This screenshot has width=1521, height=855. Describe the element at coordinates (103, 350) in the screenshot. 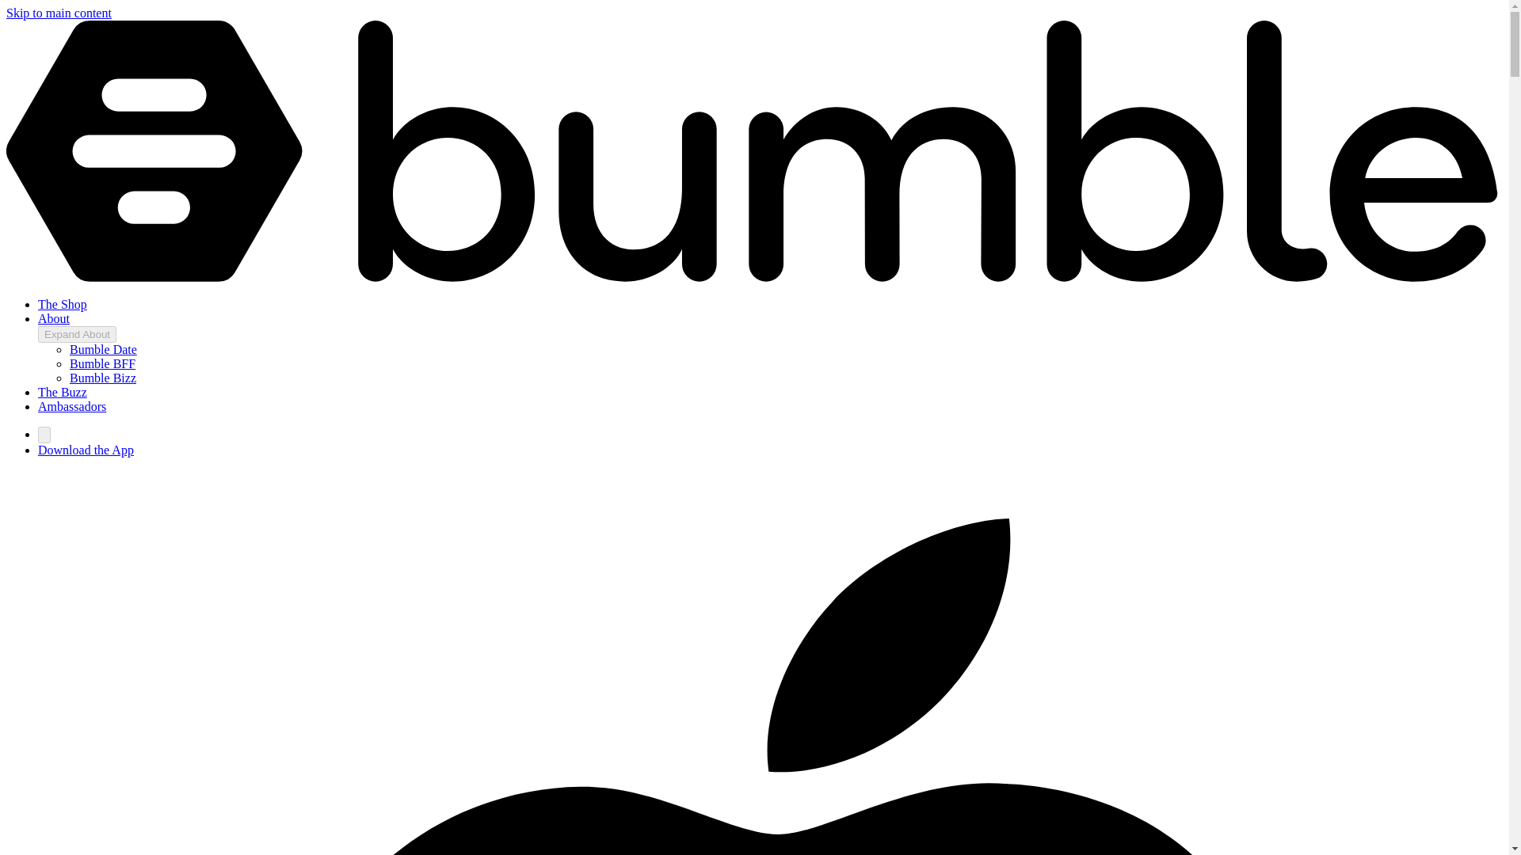

I see `Bumble Date` at that location.